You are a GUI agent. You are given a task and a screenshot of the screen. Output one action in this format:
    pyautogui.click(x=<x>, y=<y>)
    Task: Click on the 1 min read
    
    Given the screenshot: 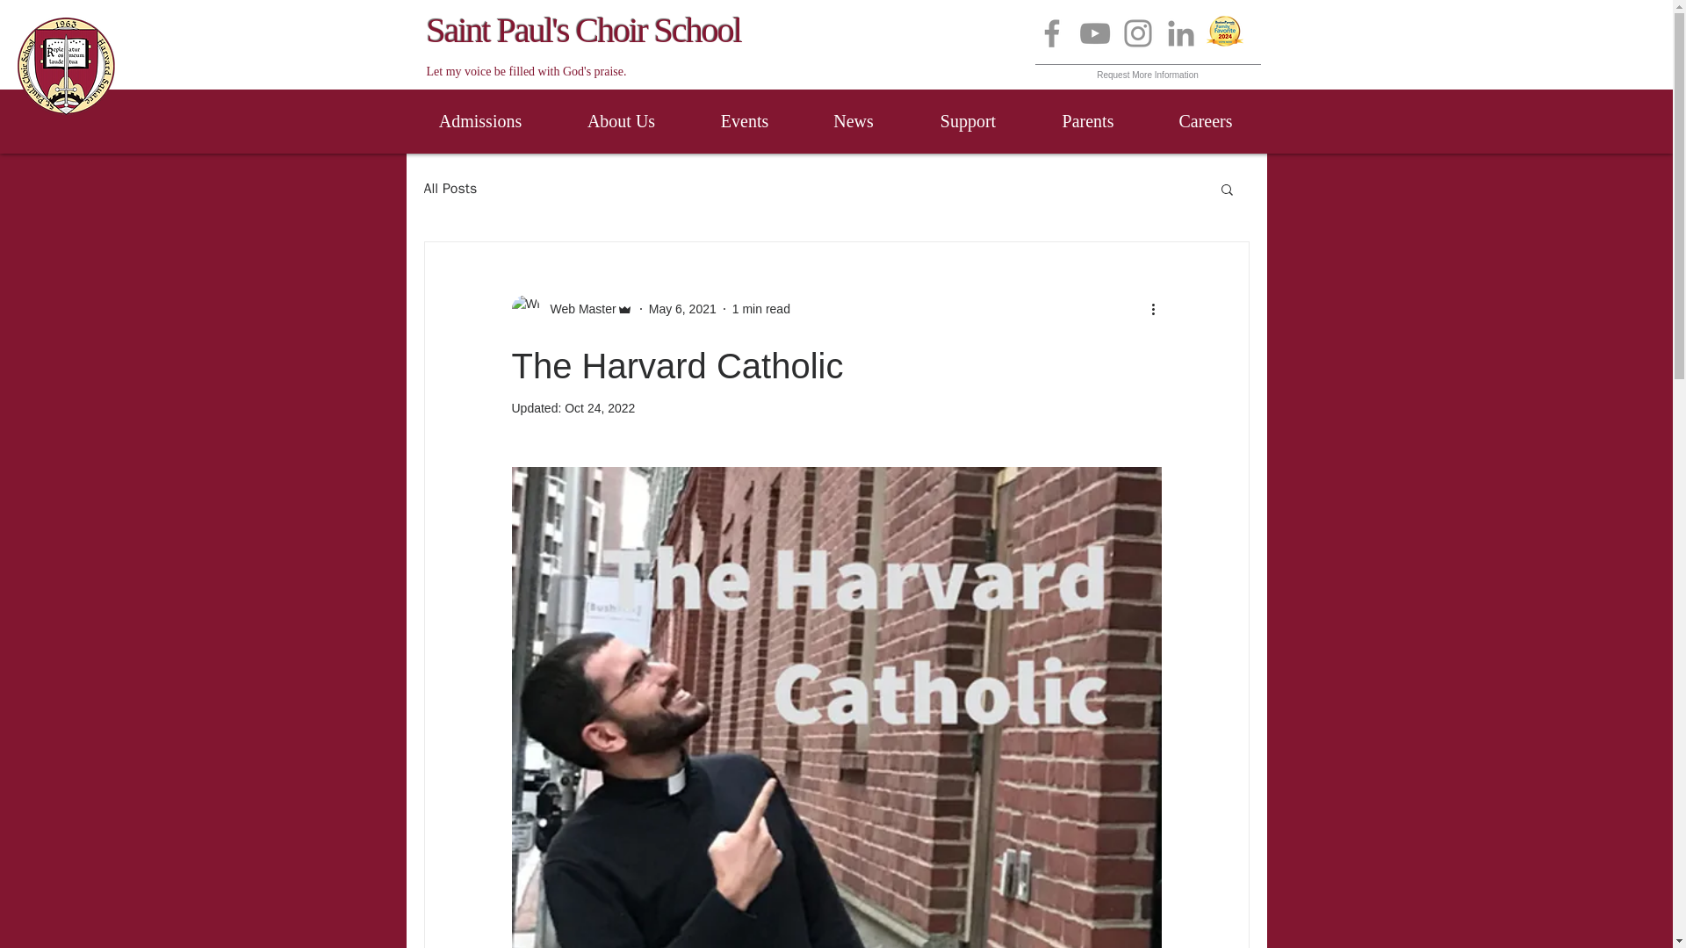 What is the action you would take?
    pyautogui.click(x=760, y=309)
    